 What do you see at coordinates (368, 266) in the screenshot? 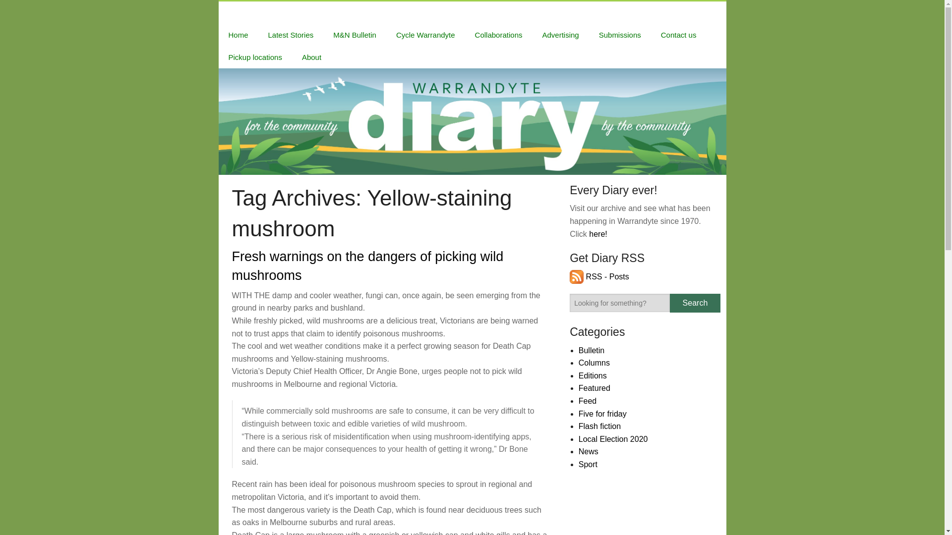
I see `Fresh warnings on the dangers of picking wild mushrooms` at bounding box center [368, 266].